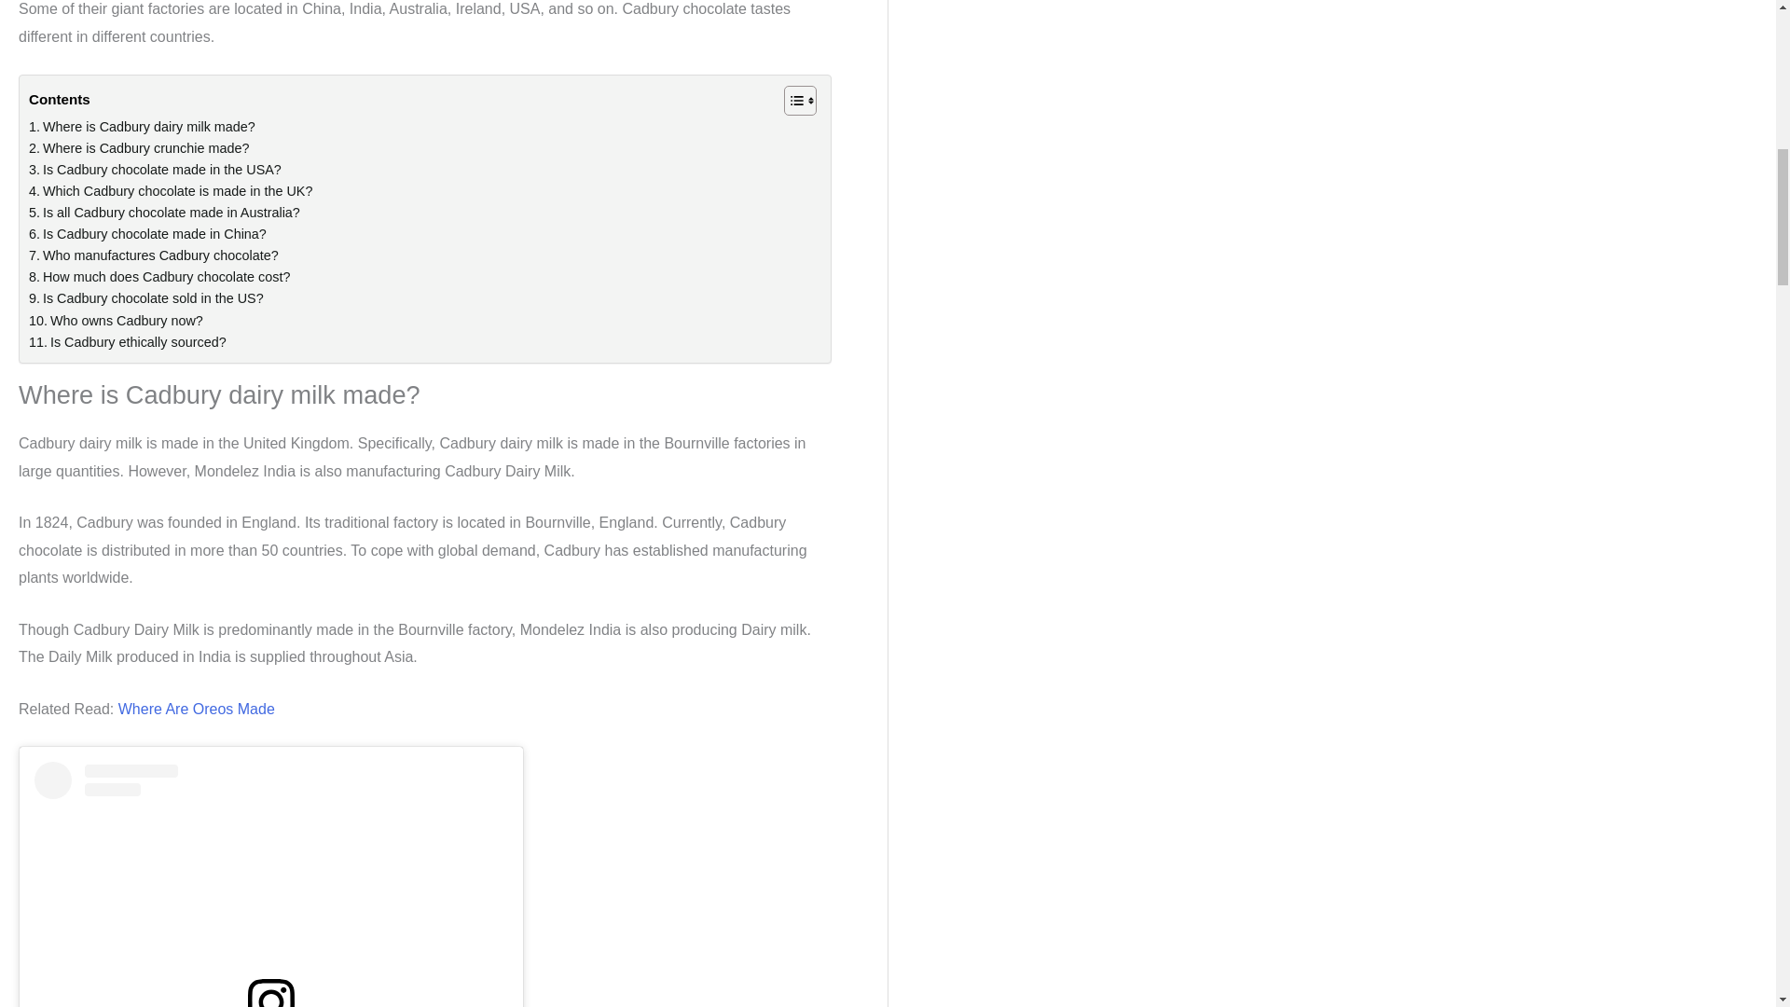  Describe the element at coordinates (138, 147) in the screenshot. I see `Where is Cadbury crunchie made?` at that location.